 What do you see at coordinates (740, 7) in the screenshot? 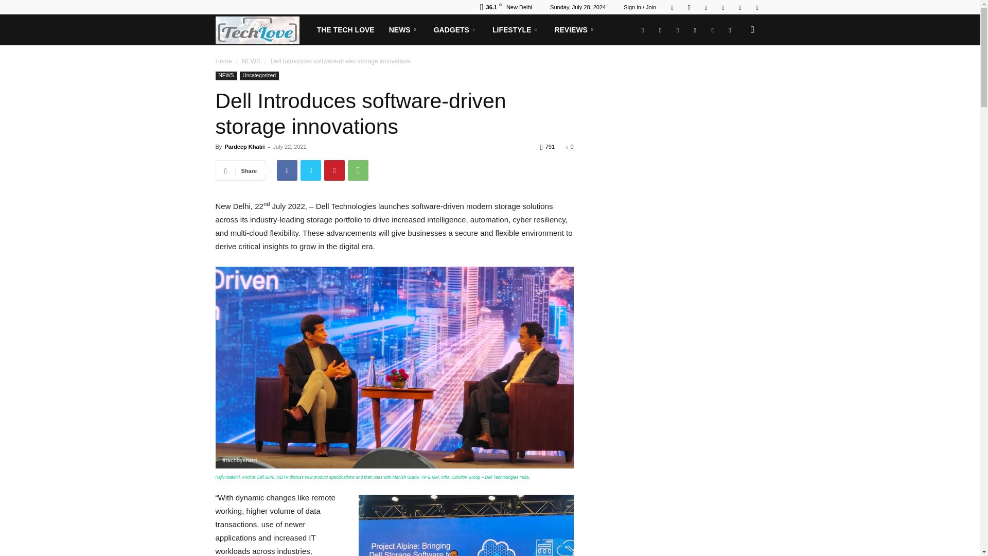
I see `VKontakte` at bounding box center [740, 7].